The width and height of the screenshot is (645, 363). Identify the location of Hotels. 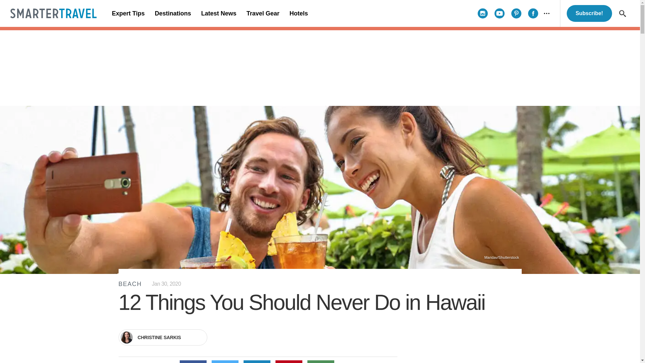
(298, 13).